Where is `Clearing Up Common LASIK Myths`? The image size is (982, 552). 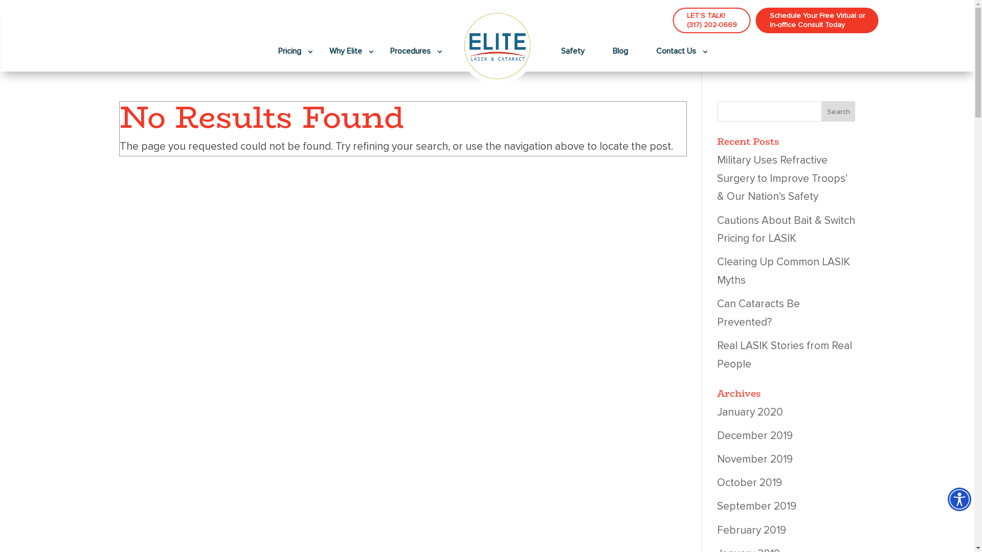
Clearing Up Common LASIK Myths is located at coordinates (784, 271).